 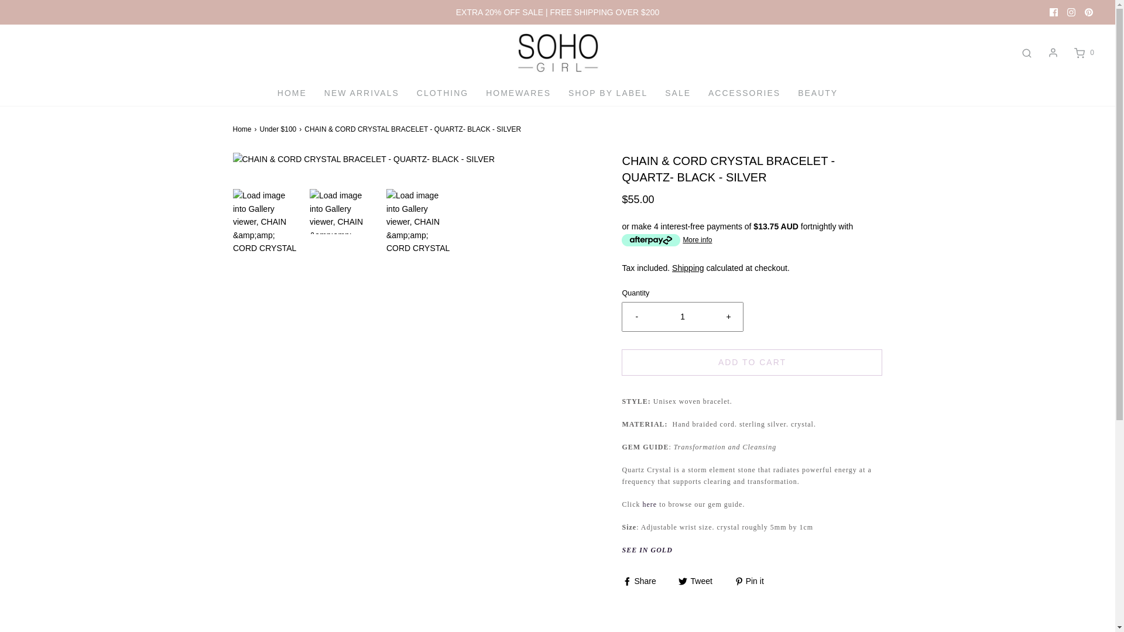 I want to click on -, so click(x=636, y=316).